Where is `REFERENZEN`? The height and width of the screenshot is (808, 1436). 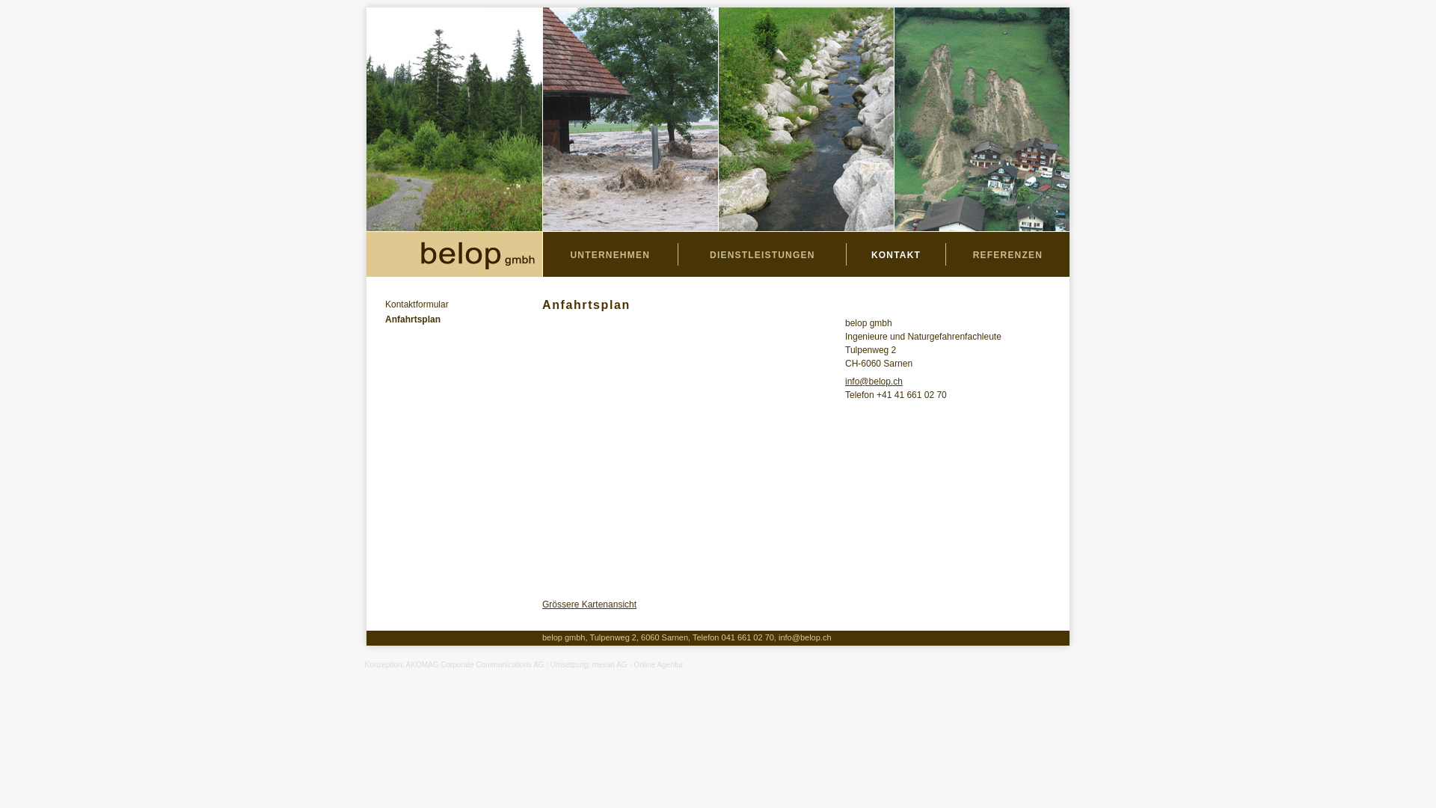 REFERENZEN is located at coordinates (1008, 255).